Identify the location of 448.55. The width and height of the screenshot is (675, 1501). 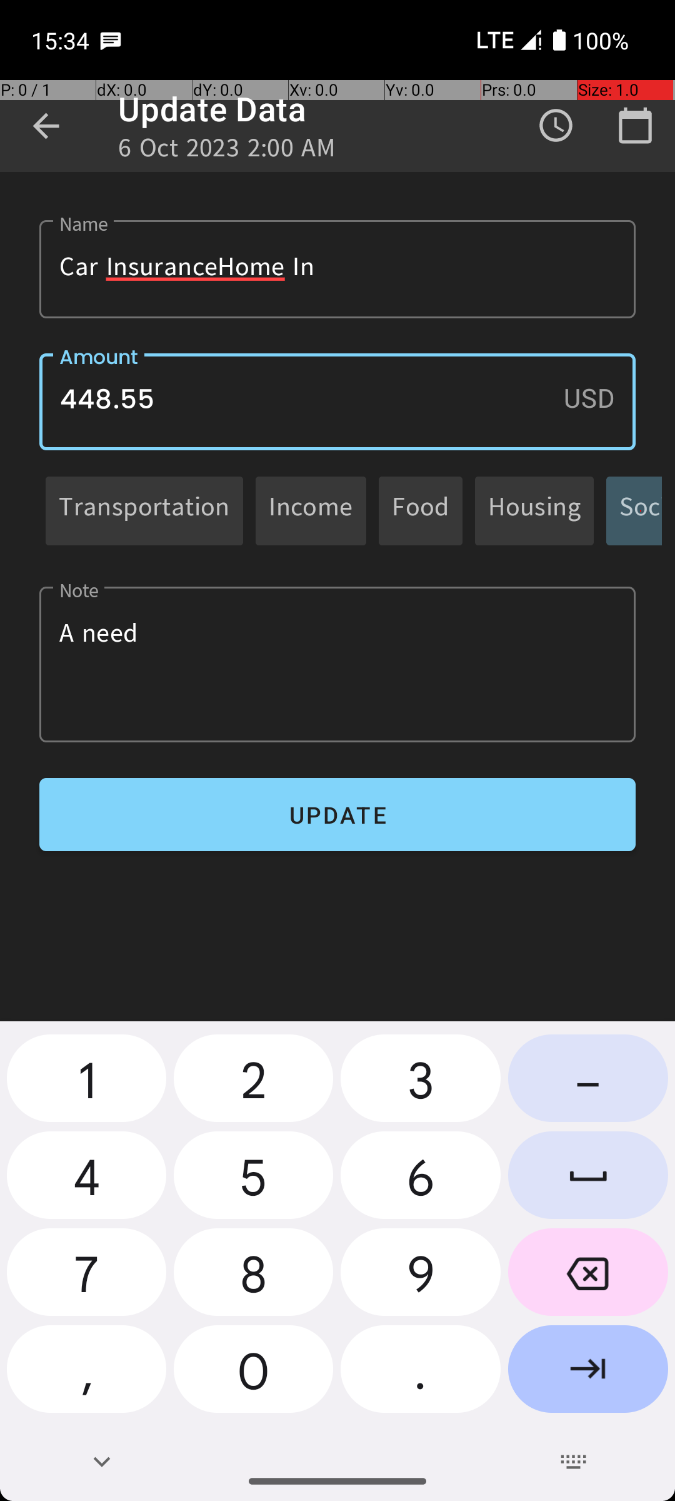
(337, 402).